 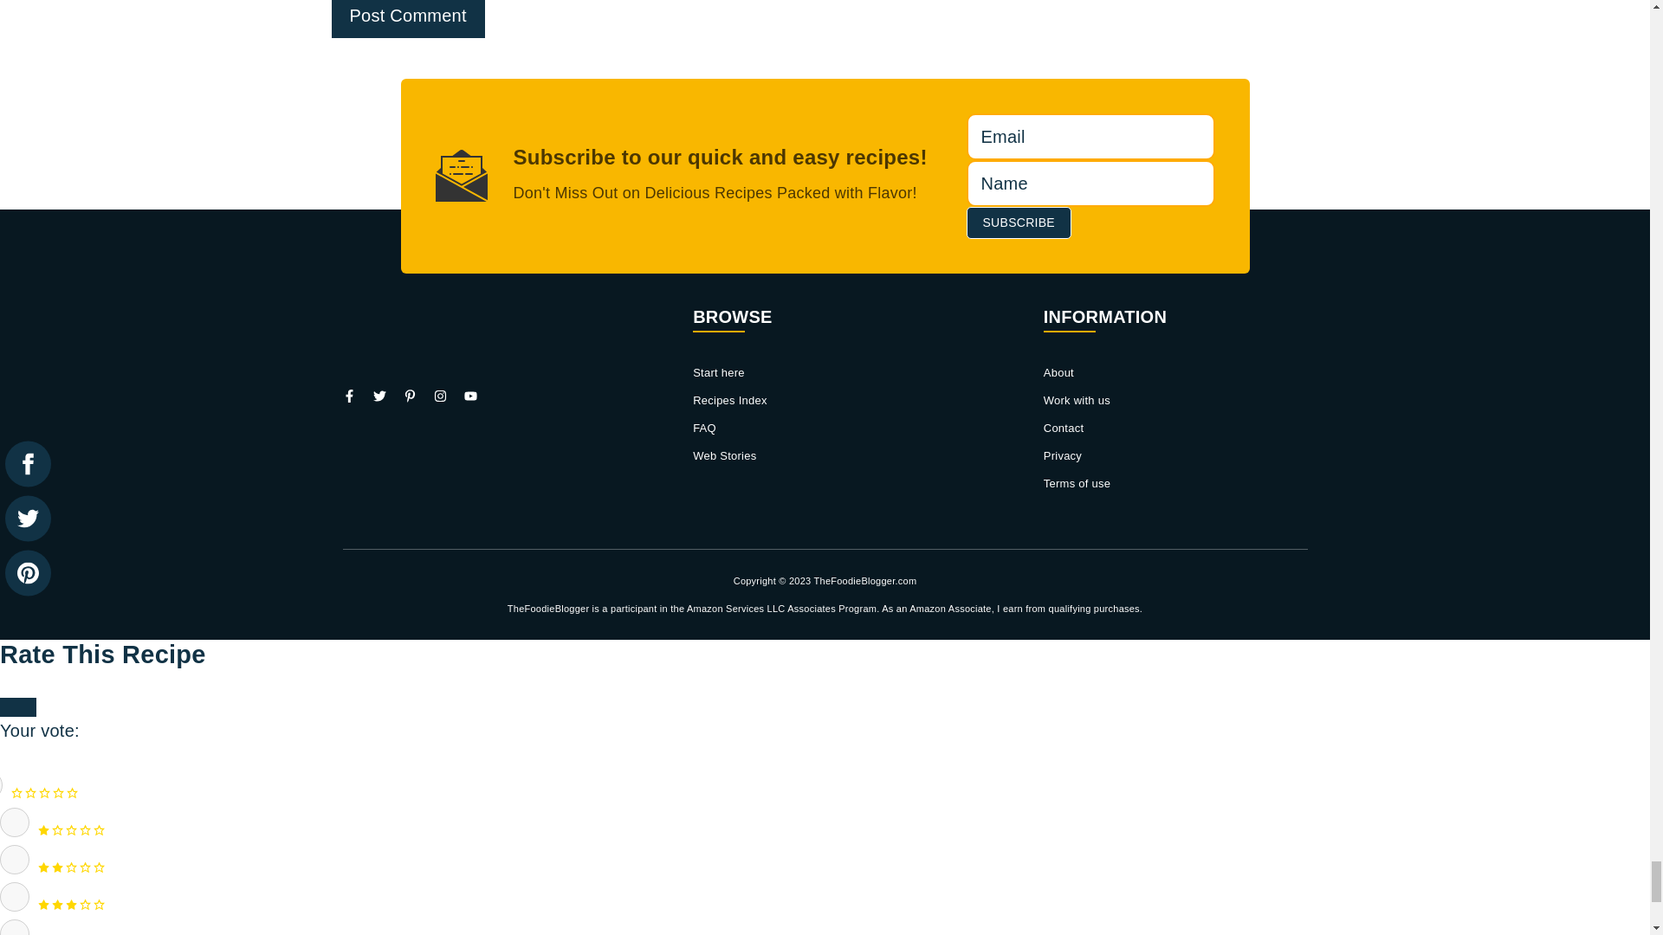 I want to click on 3, so click(x=15, y=897).